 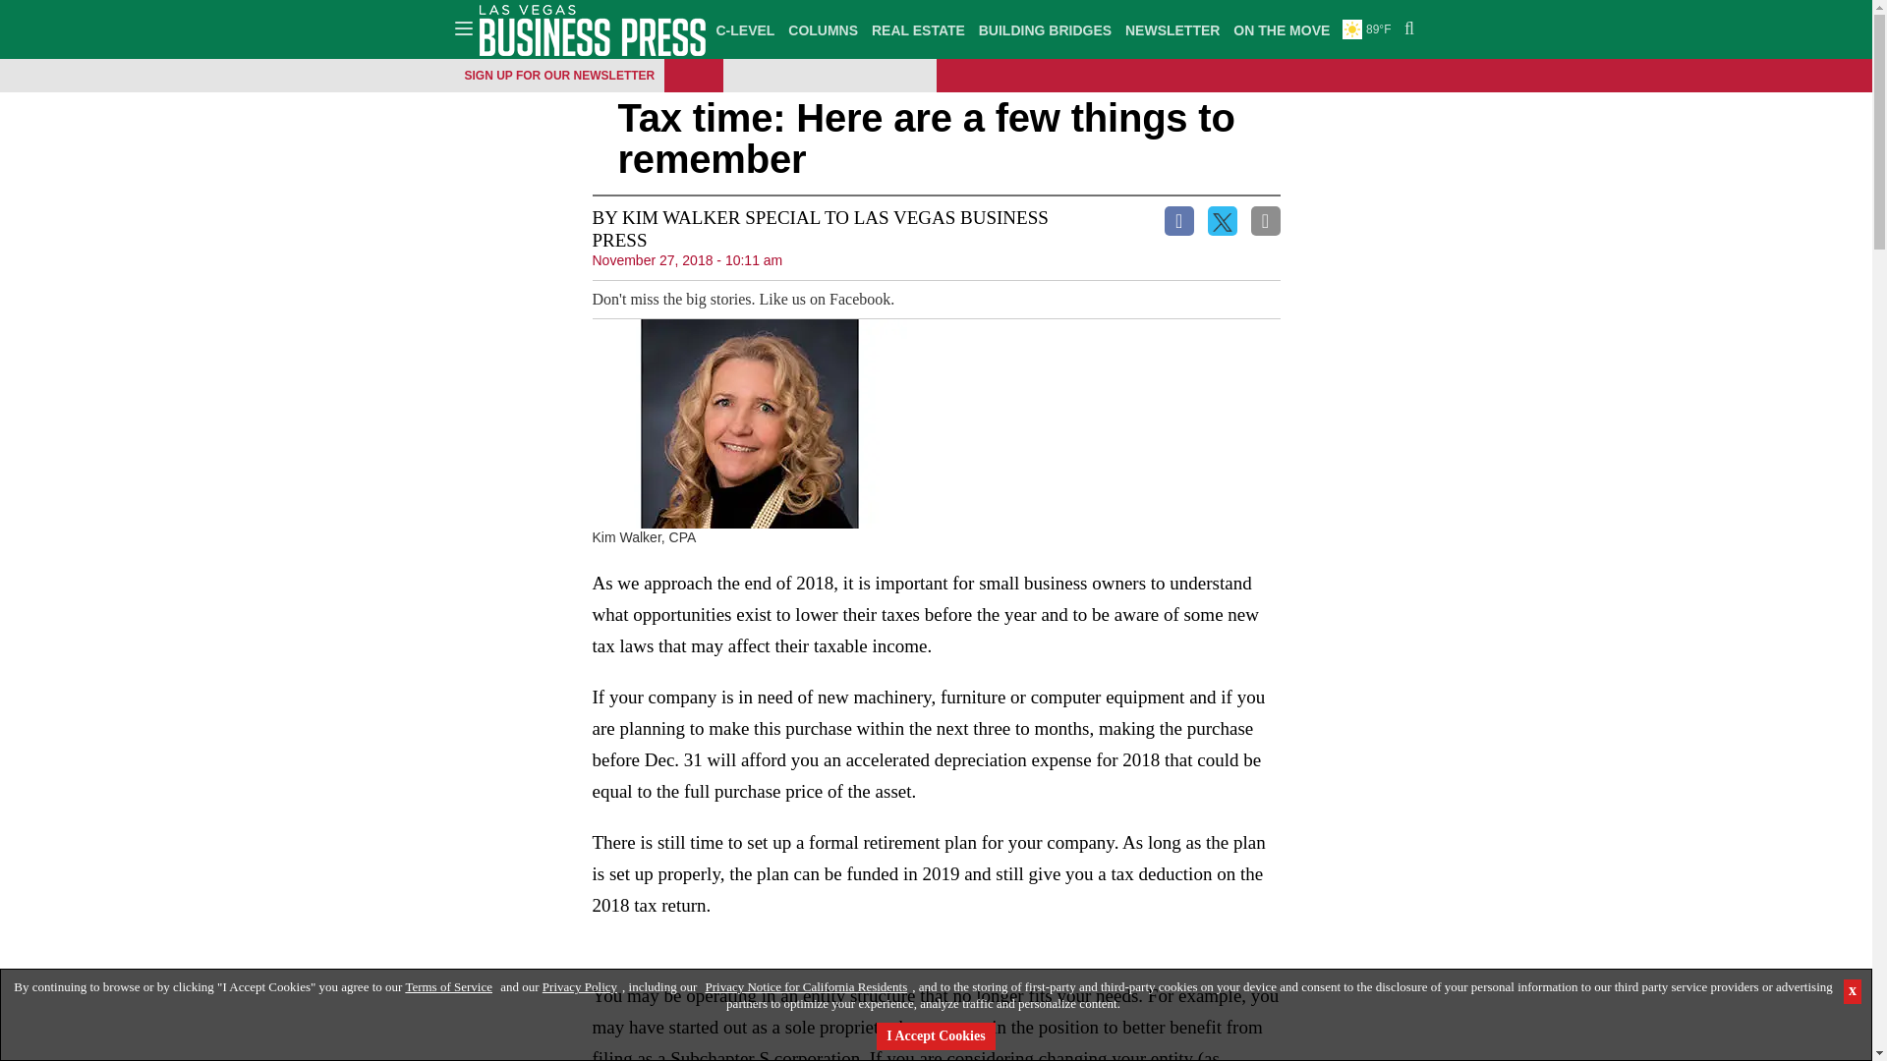 What do you see at coordinates (1281, 29) in the screenshot?
I see `ON THE MOVE` at bounding box center [1281, 29].